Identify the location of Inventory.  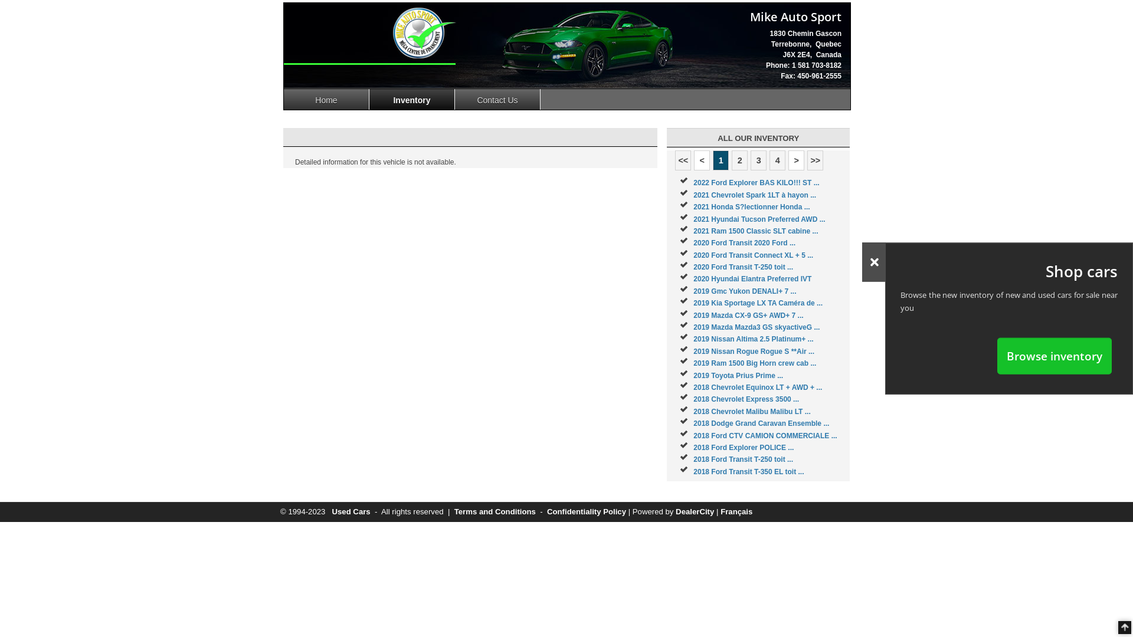
(412, 99).